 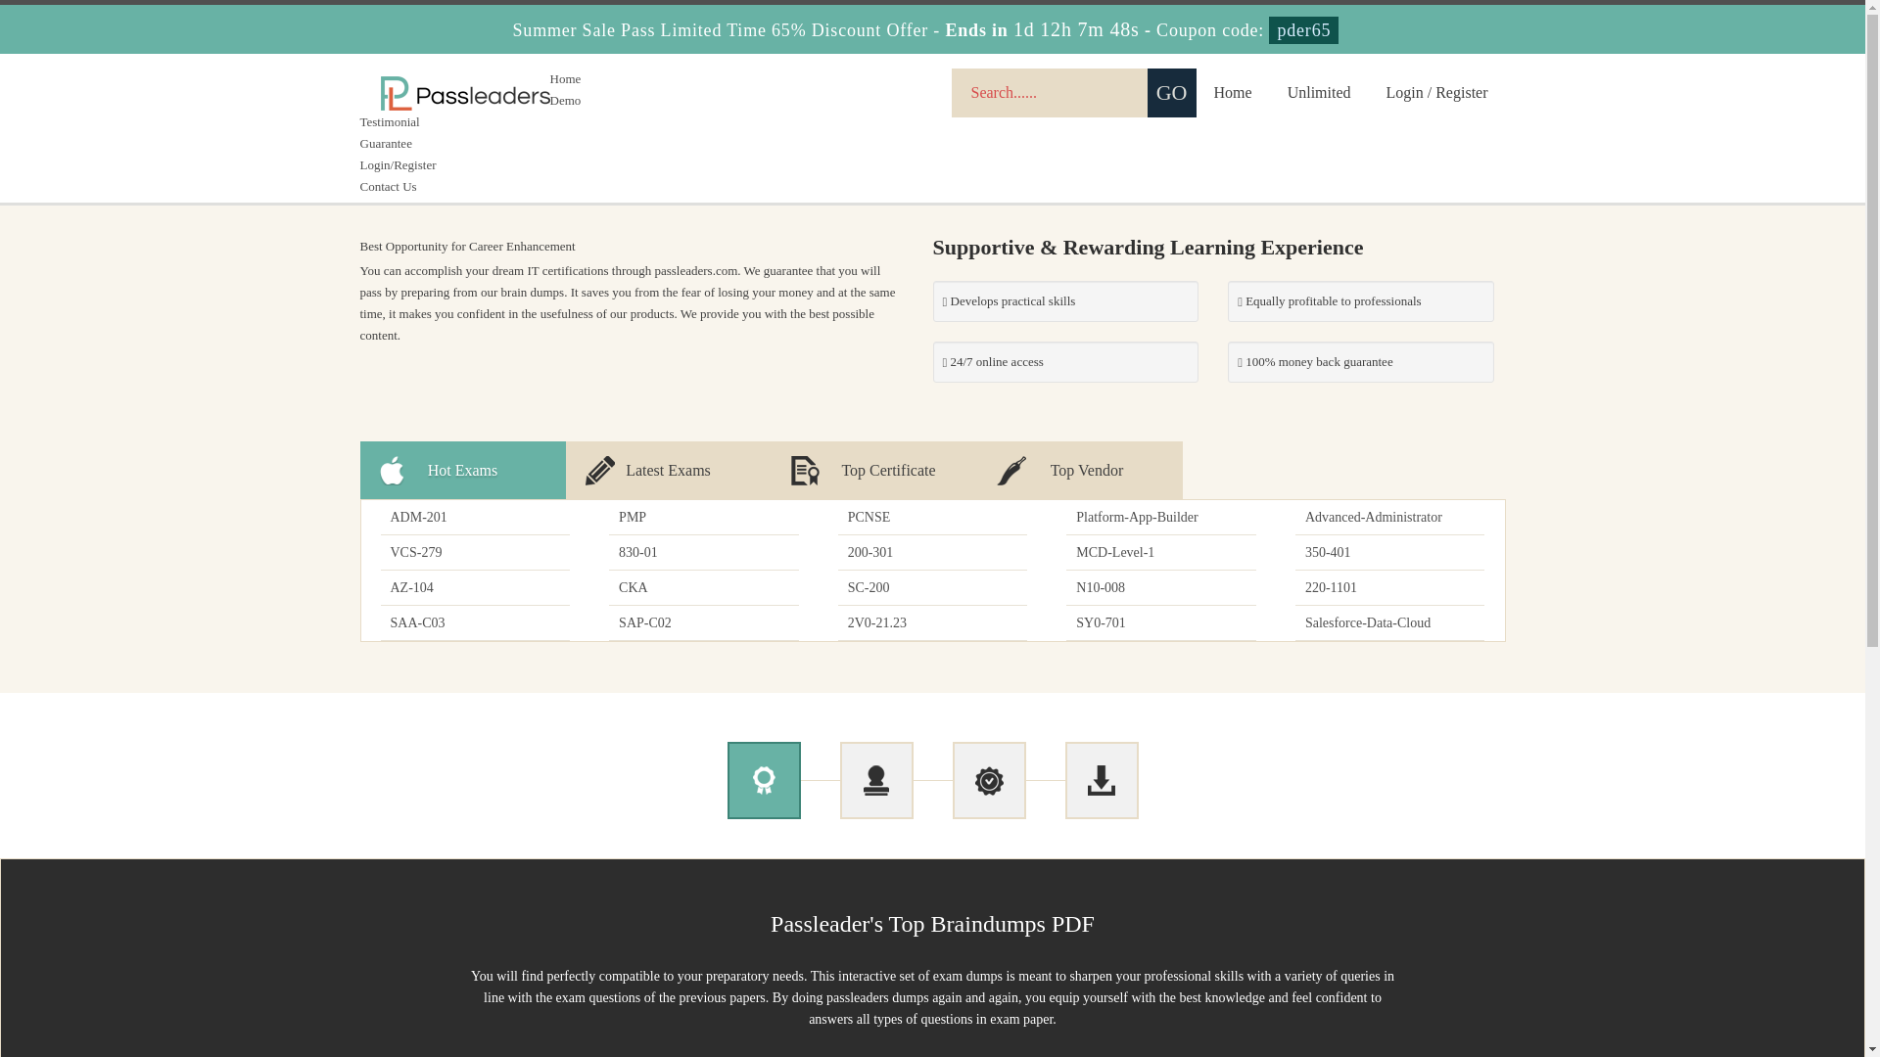 I want to click on Salesforce-Data-Cloud, so click(x=1389, y=622).